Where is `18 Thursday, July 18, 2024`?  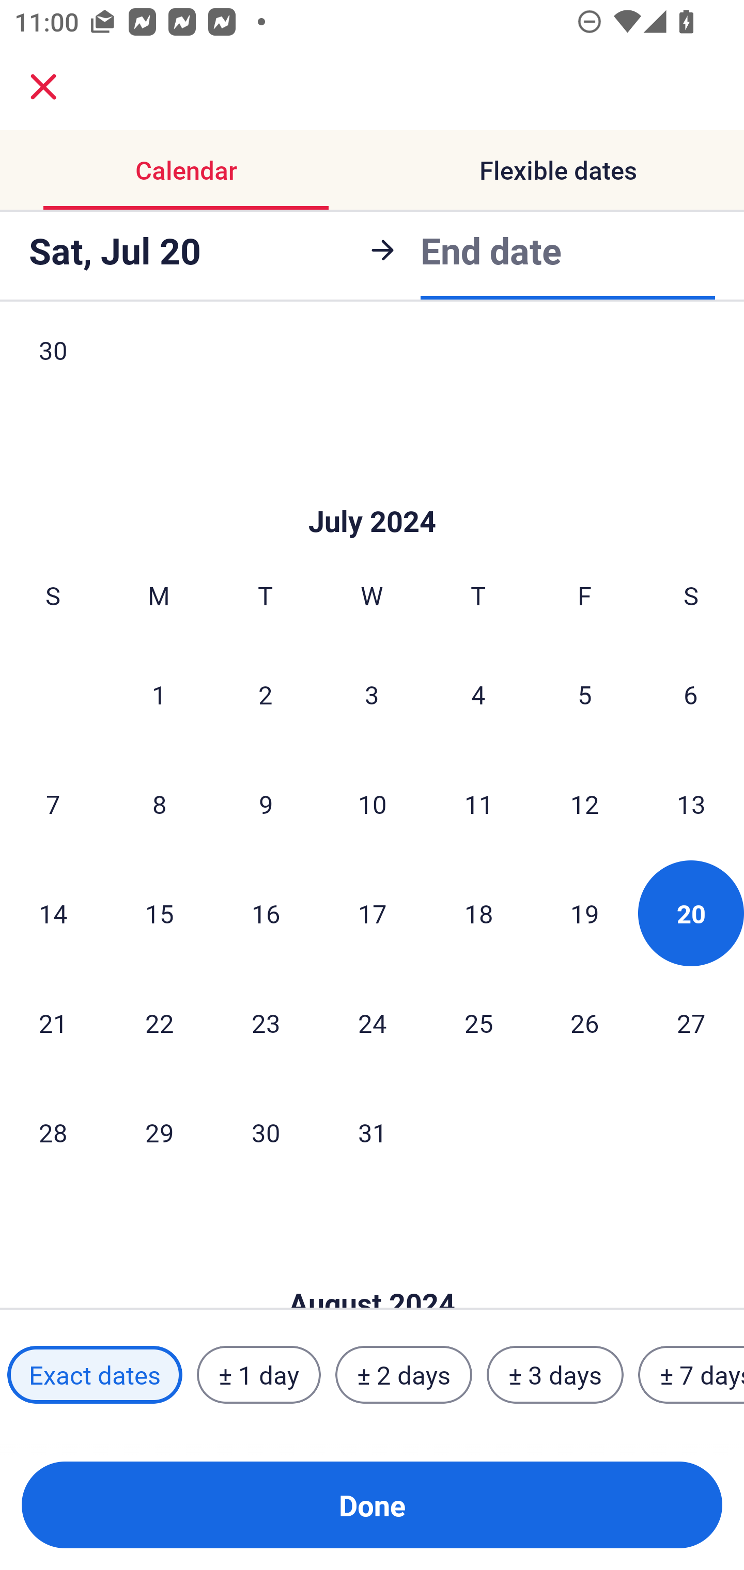 18 Thursday, July 18, 2024 is located at coordinates (478, 913).